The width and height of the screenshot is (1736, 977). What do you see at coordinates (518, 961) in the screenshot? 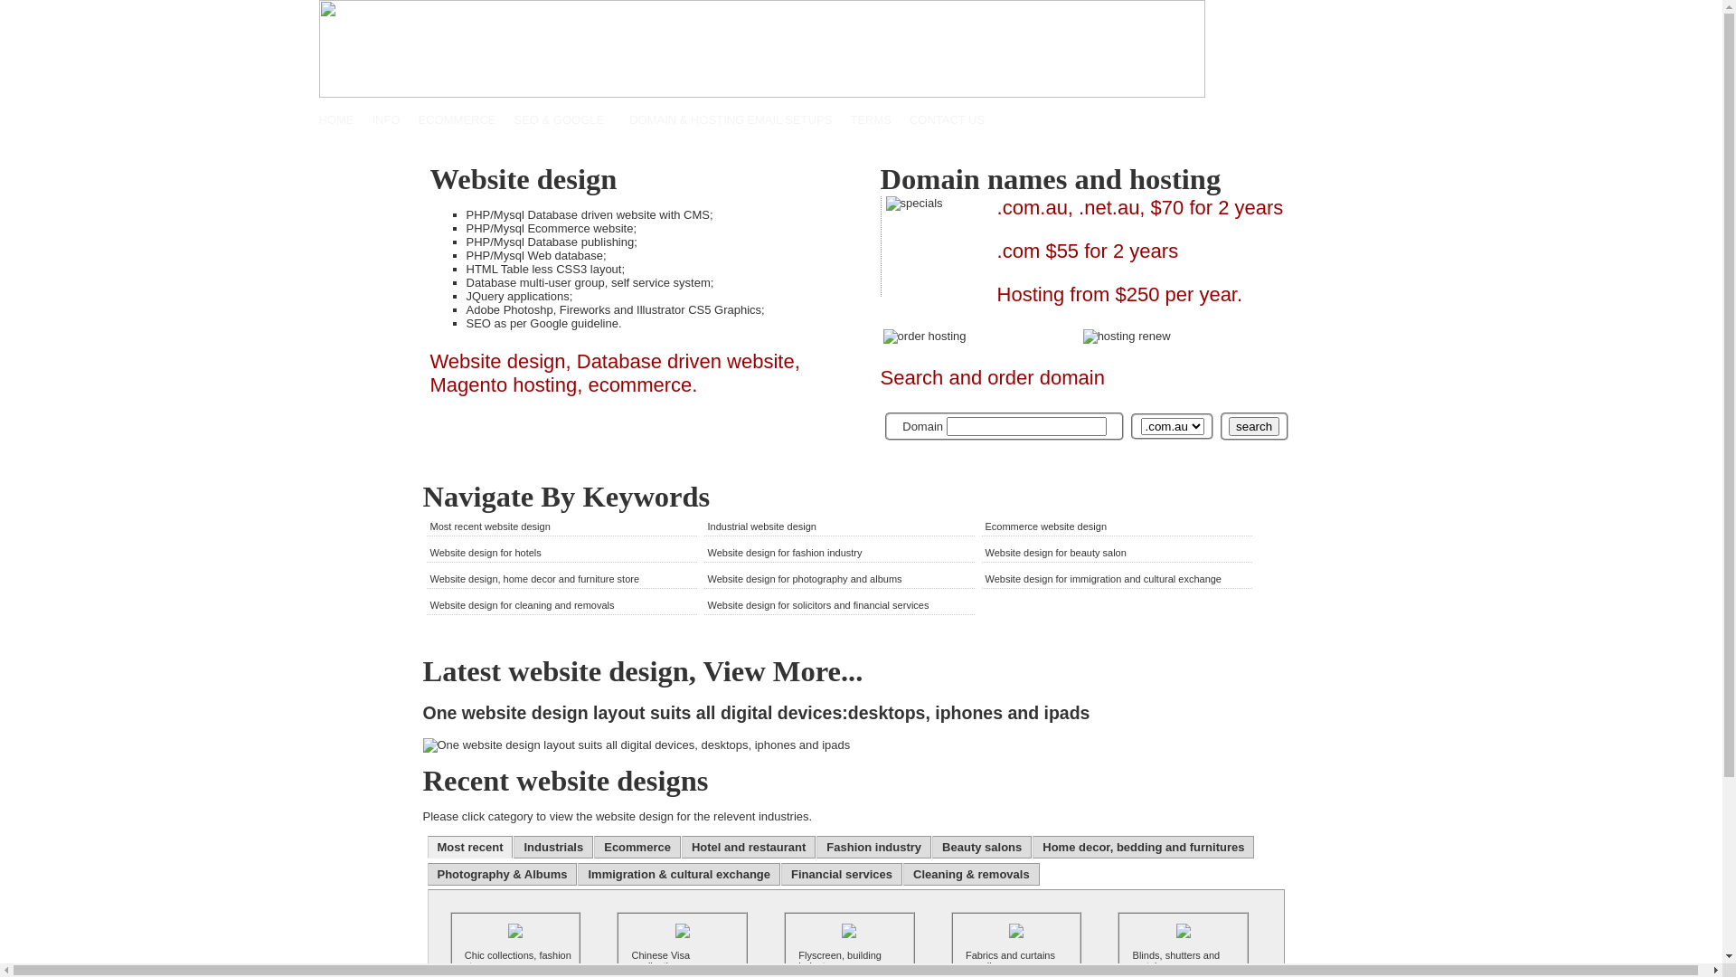
I see `Chic collections, fashion store` at bounding box center [518, 961].